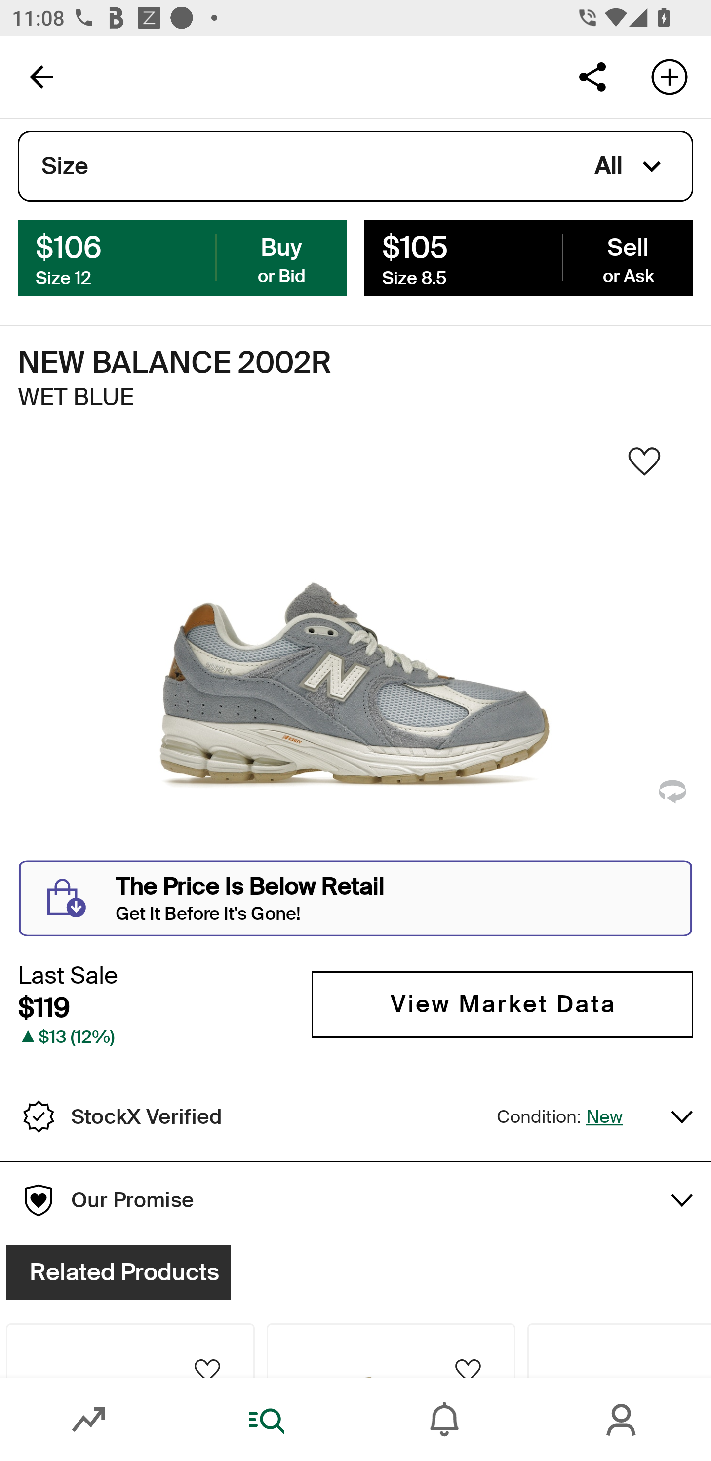 The height and width of the screenshot is (1461, 711). I want to click on $106 Buy Size 12 or Bid, so click(182, 257).